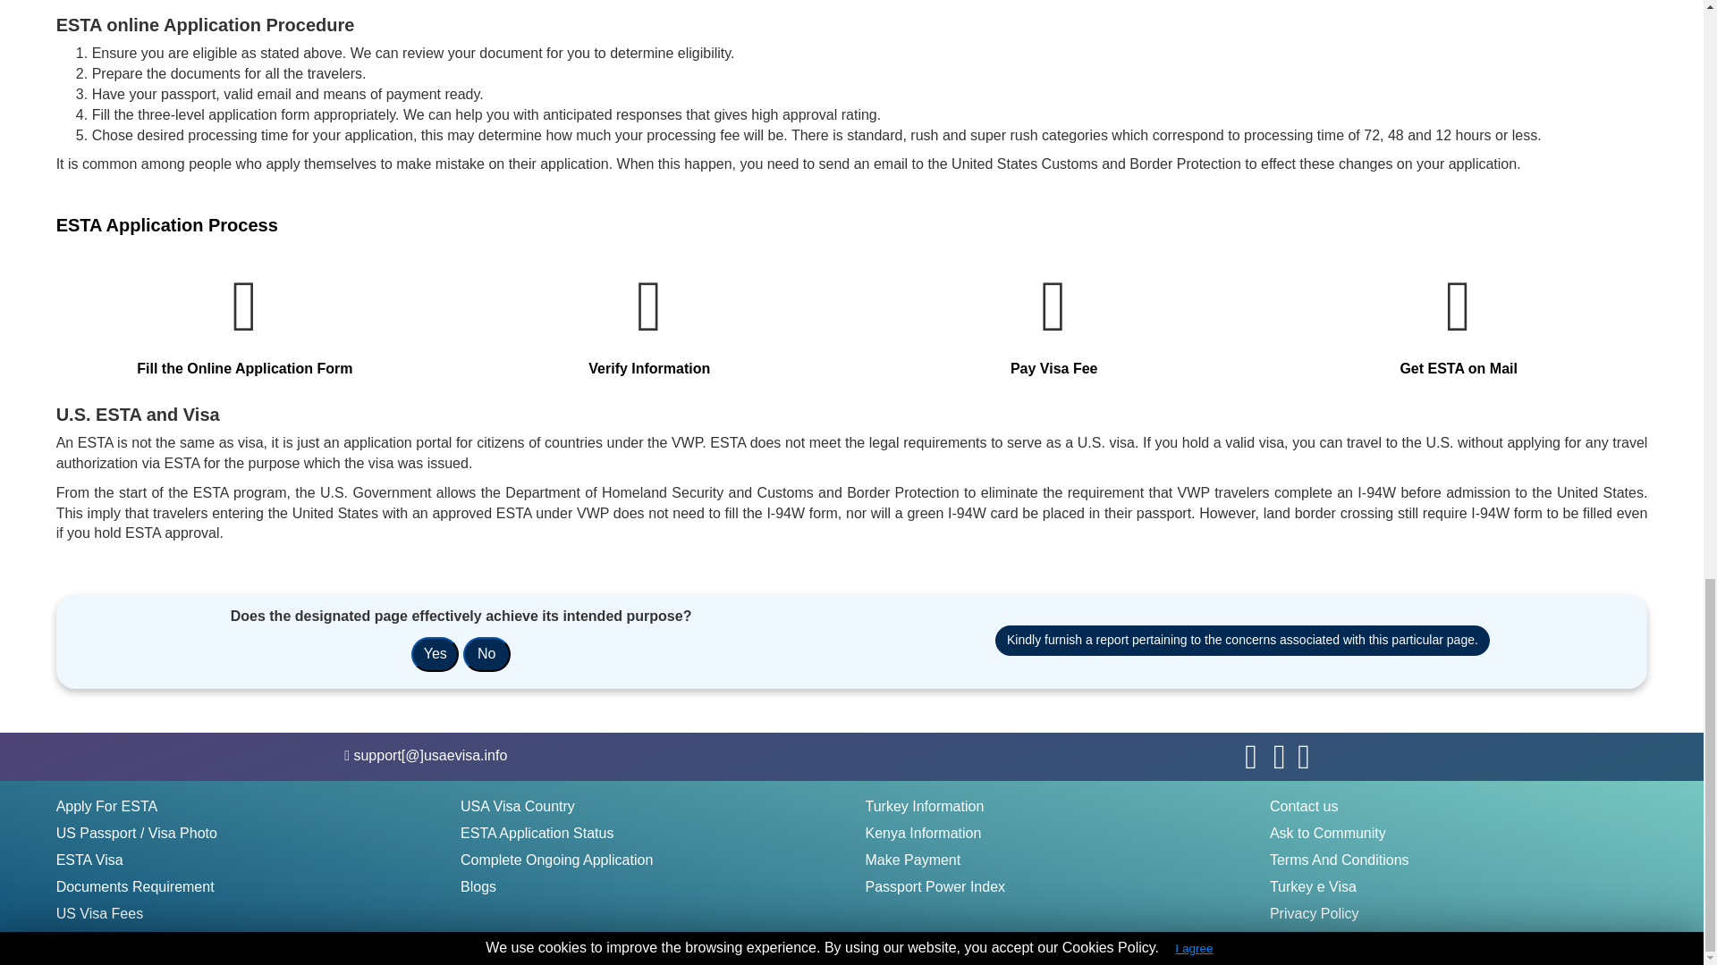 This screenshot has width=1717, height=965. What do you see at coordinates (89, 860) in the screenshot?
I see `ESTA Visa` at bounding box center [89, 860].